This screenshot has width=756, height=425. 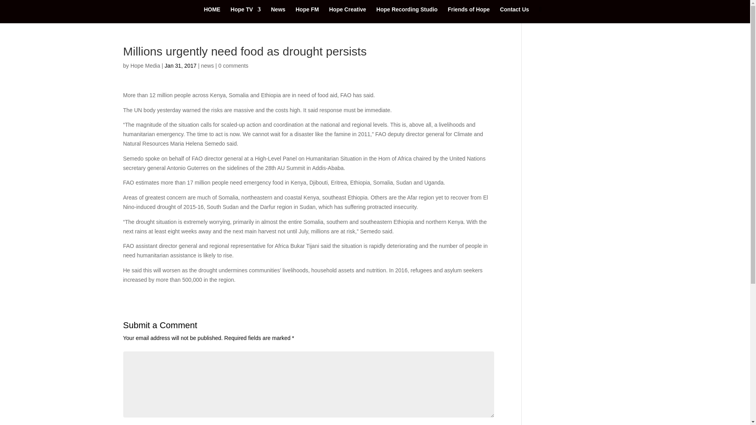 What do you see at coordinates (207, 65) in the screenshot?
I see `news` at bounding box center [207, 65].